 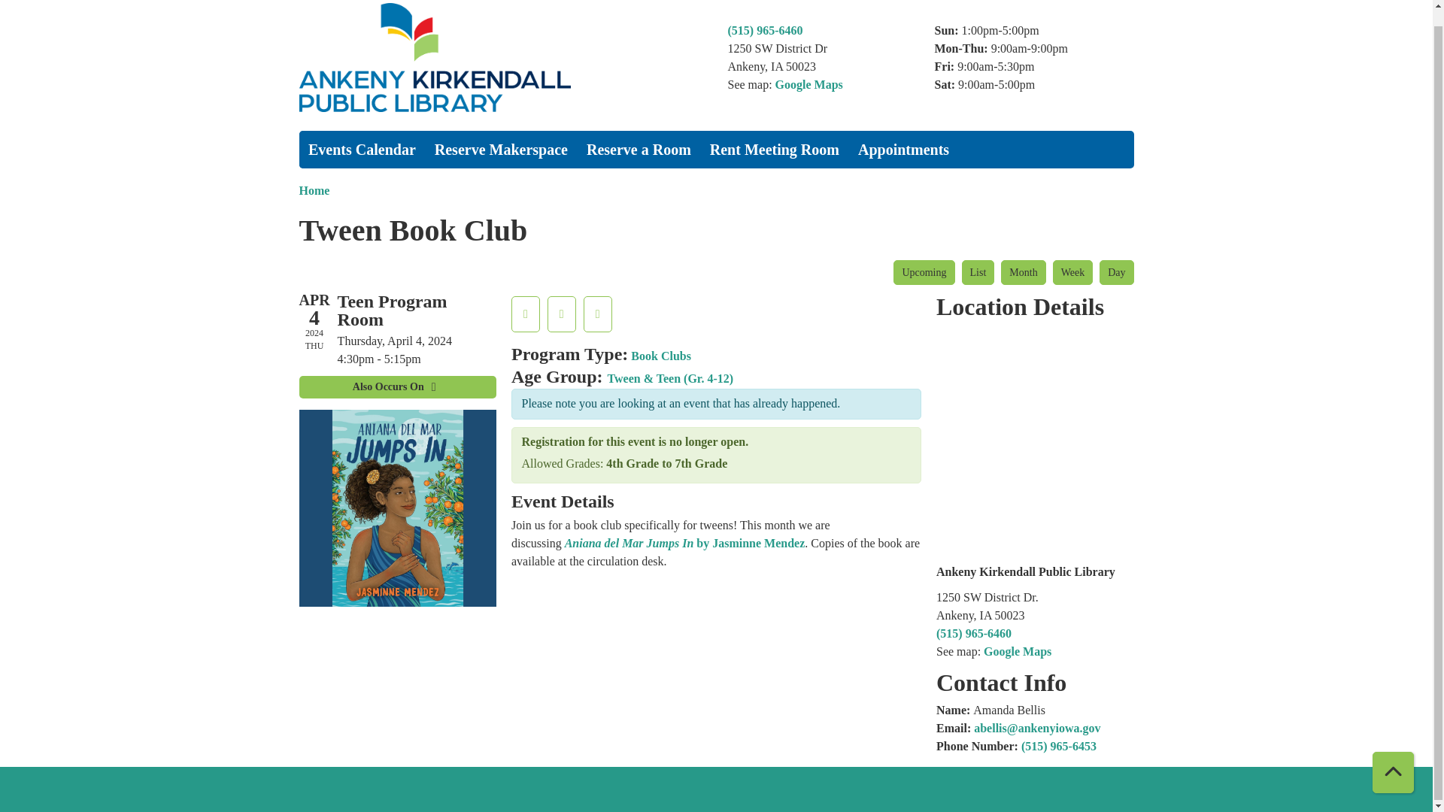 What do you see at coordinates (661, 356) in the screenshot?
I see `Book Clubs` at bounding box center [661, 356].